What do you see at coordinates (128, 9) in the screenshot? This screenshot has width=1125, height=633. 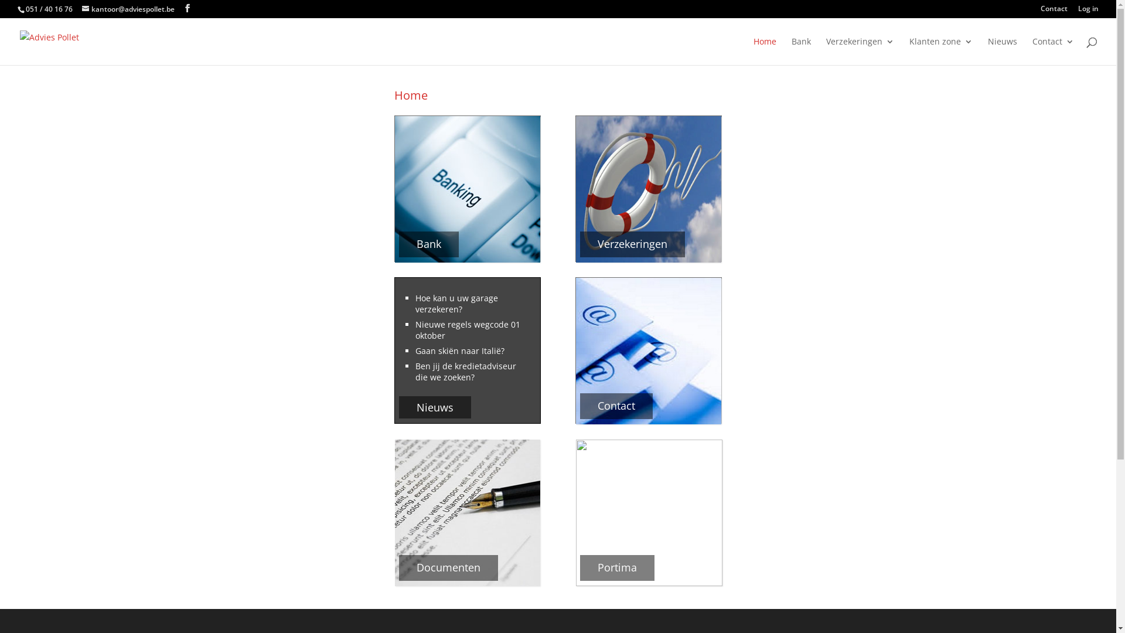 I see `kantoor@adviespollet.be` at bounding box center [128, 9].